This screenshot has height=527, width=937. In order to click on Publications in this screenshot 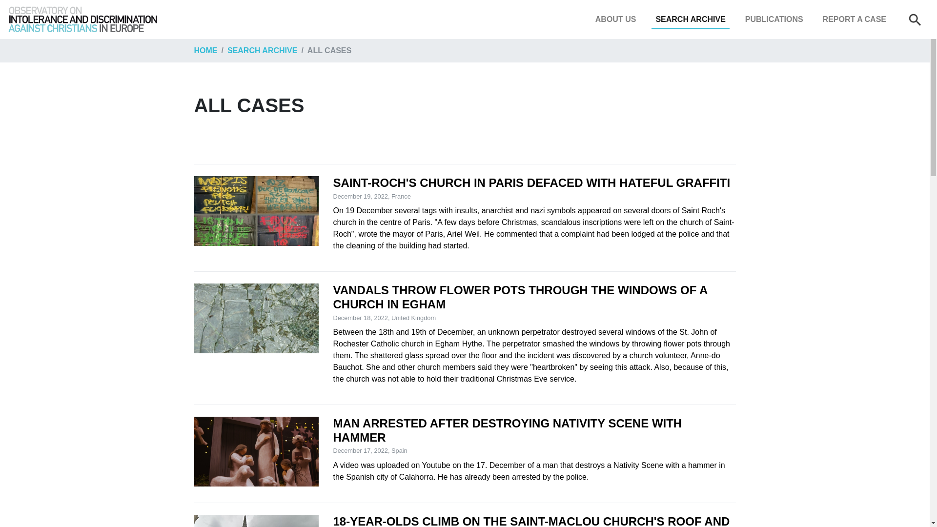, I will do `click(774, 20)`.